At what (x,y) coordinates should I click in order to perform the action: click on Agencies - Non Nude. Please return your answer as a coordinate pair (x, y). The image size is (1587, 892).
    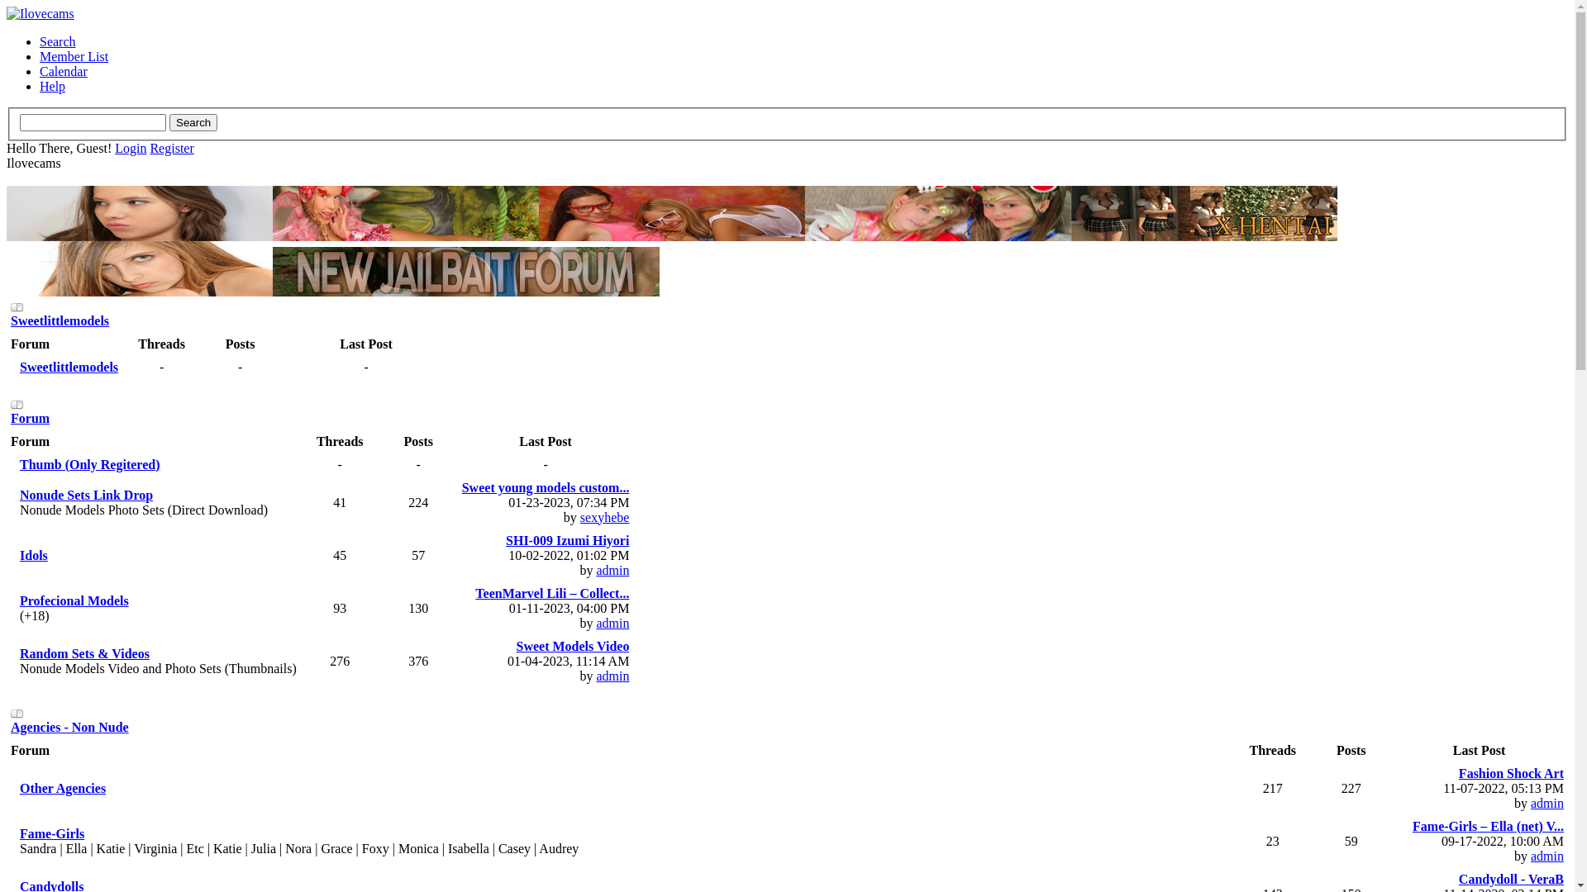
    Looking at the image, I should click on (69, 727).